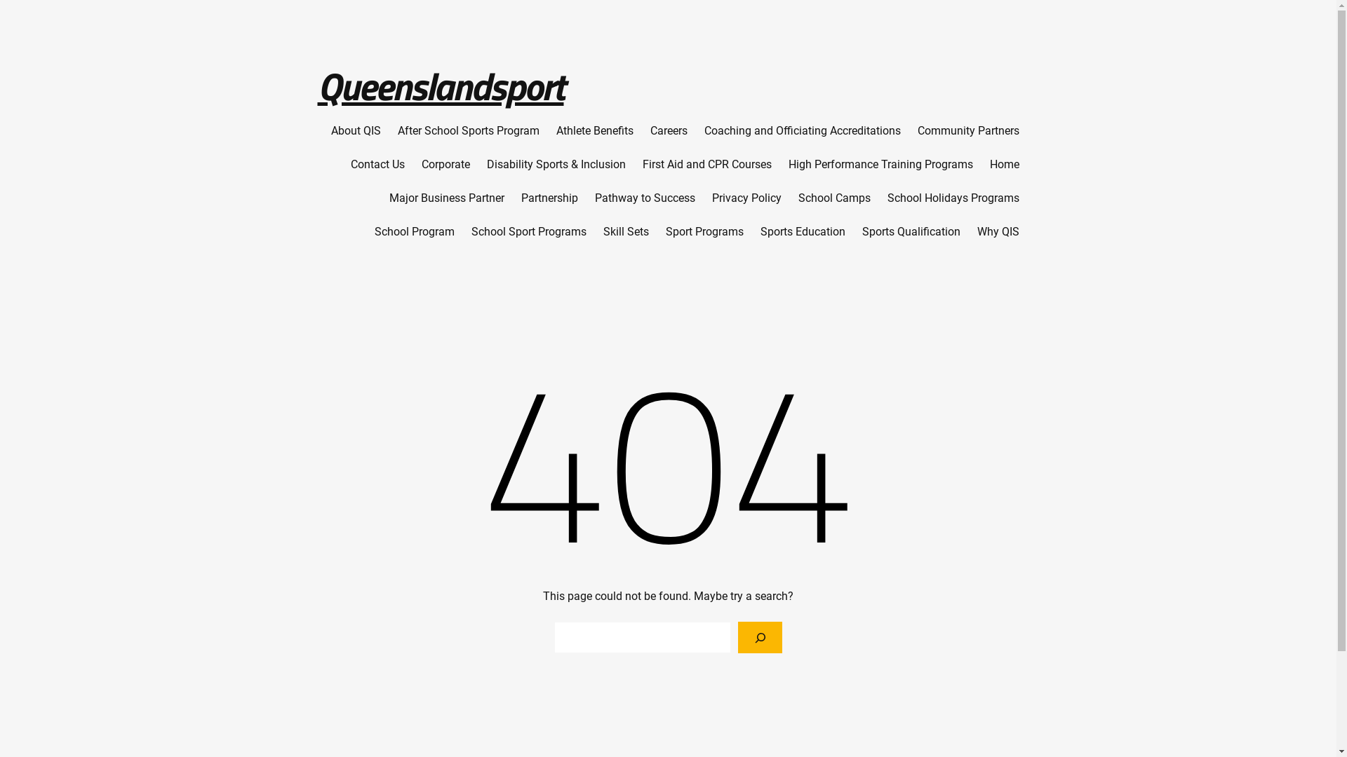 Image resolution: width=1347 pixels, height=757 pixels. Describe the element at coordinates (556, 165) in the screenshot. I see `Disability Sports & Inclusion` at that location.